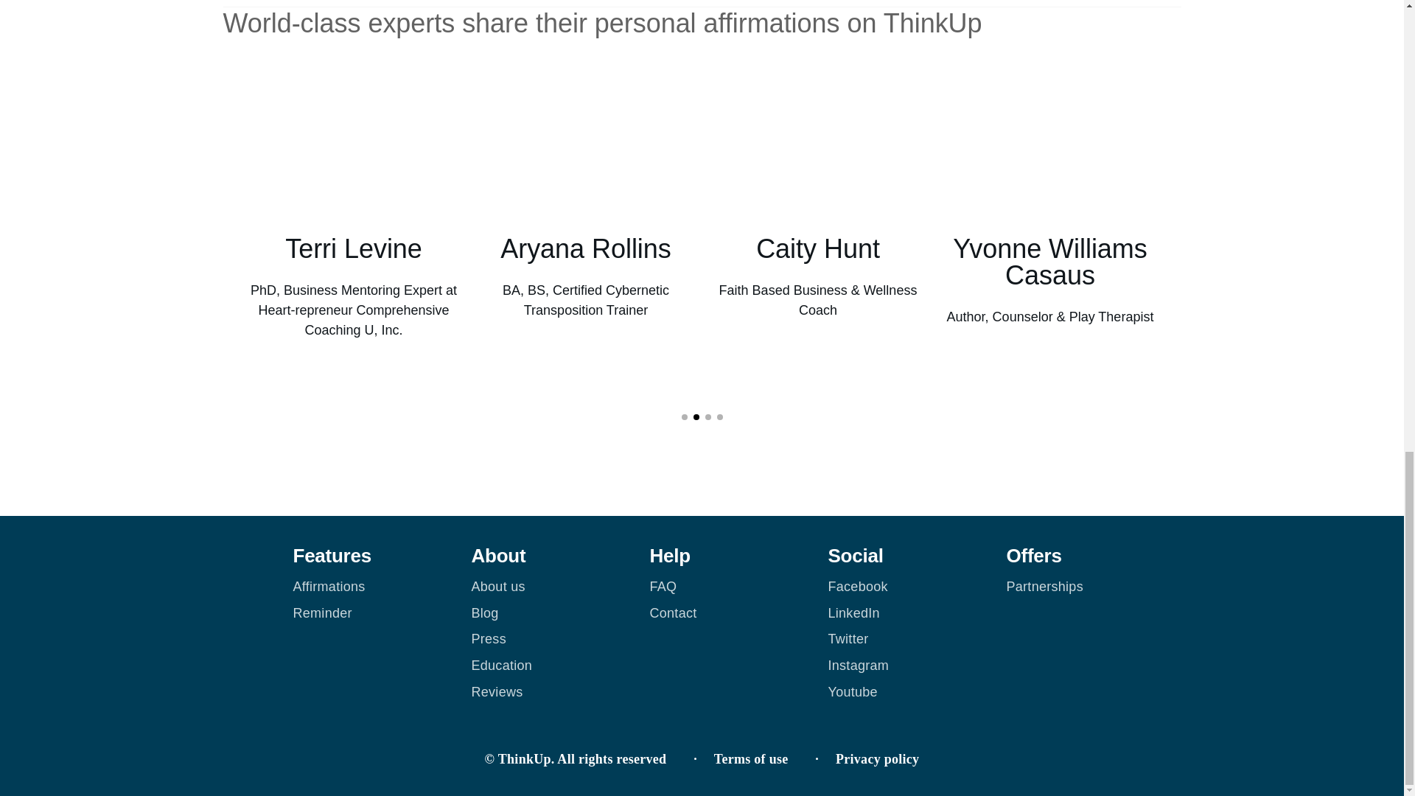 This screenshot has height=796, width=1415. What do you see at coordinates (719, 417) in the screenshot?
I see `4` at bounding box center [719, 417].